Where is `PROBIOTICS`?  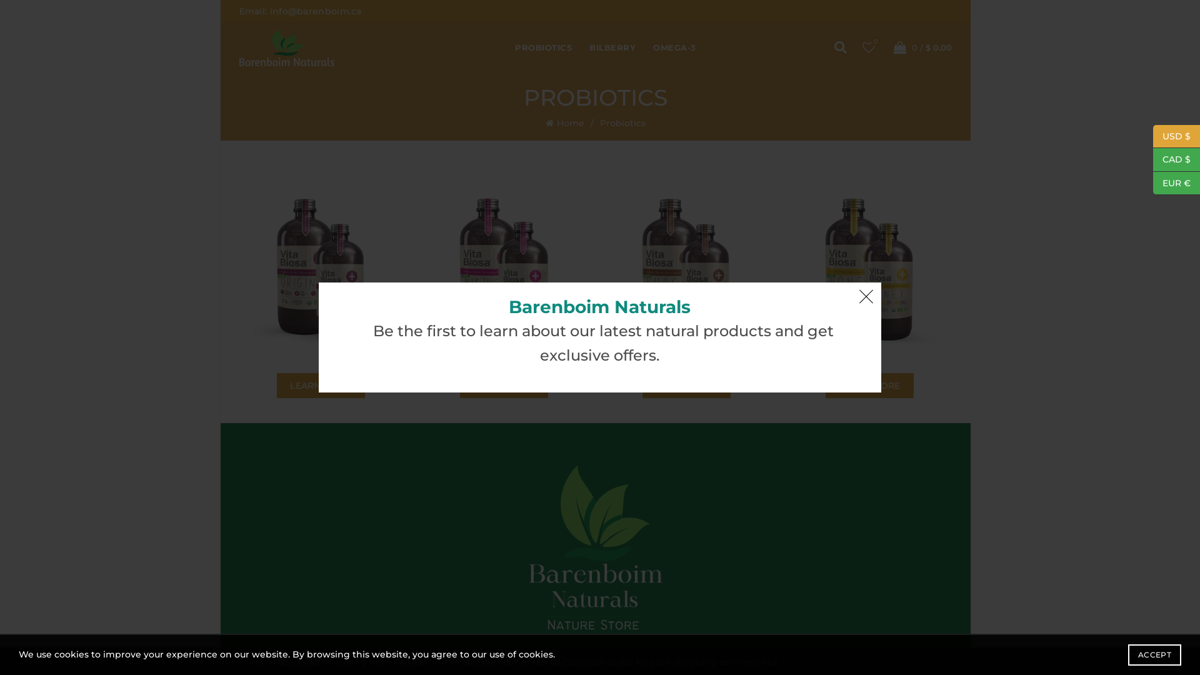
PROBIOTICS is located at coordinates (544, 47).